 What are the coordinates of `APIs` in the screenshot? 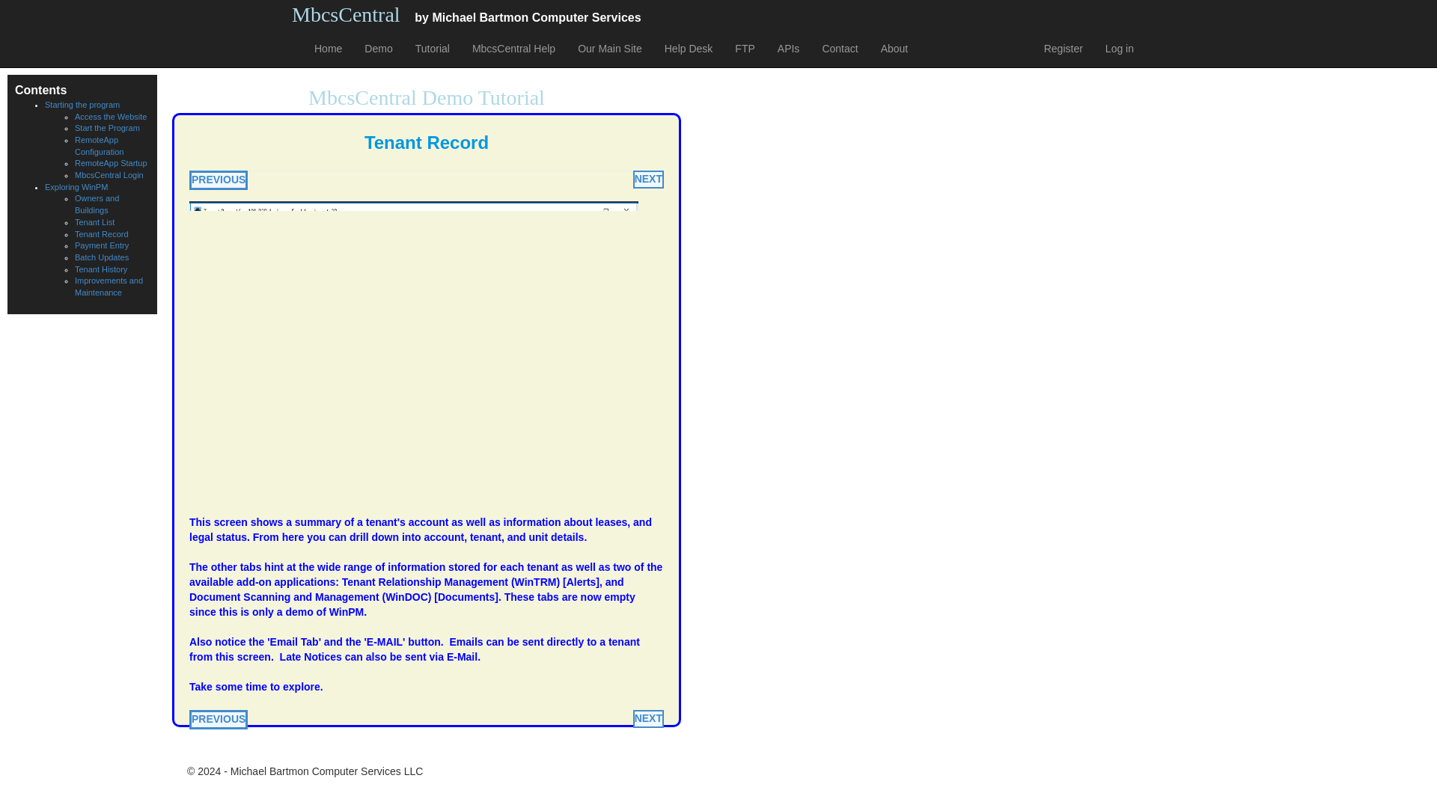 It's located at (789, 48).